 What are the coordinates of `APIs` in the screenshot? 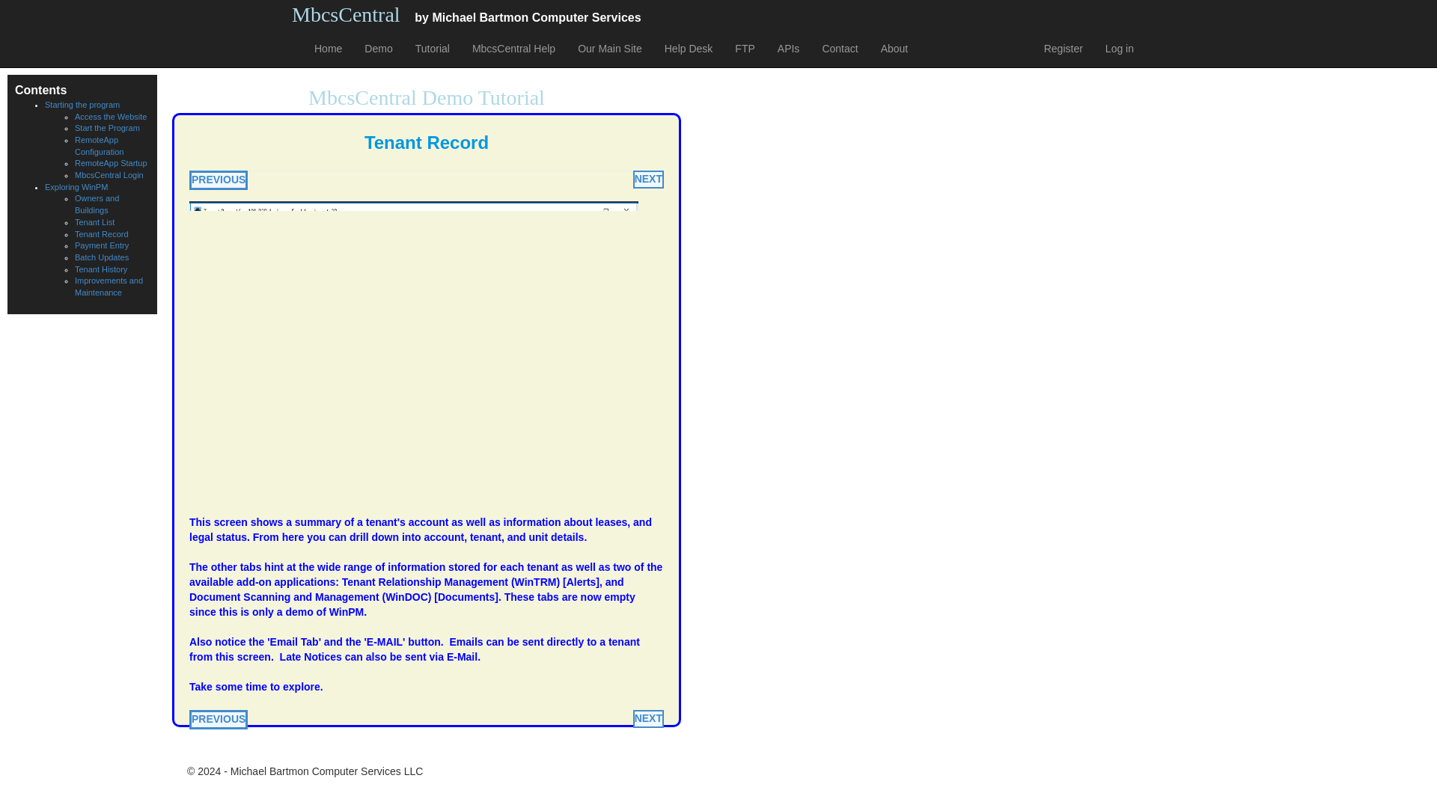 It's located at (789, 48).